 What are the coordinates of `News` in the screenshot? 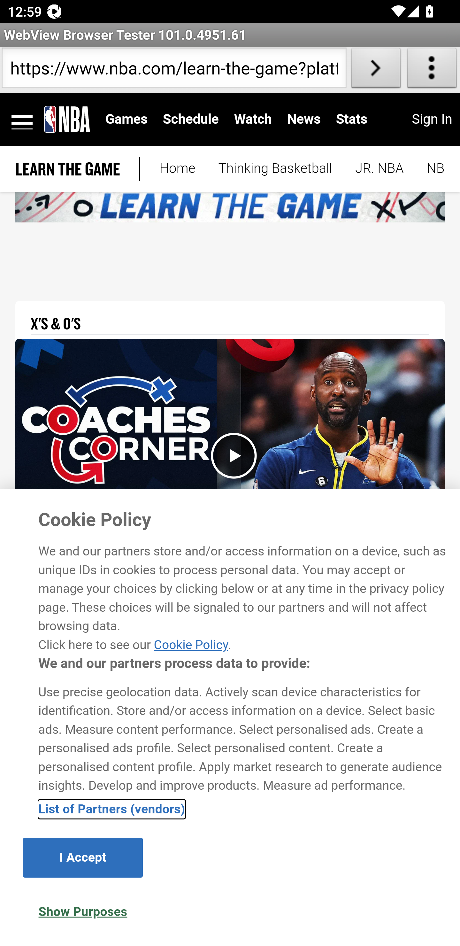 It's located at (303, 119).